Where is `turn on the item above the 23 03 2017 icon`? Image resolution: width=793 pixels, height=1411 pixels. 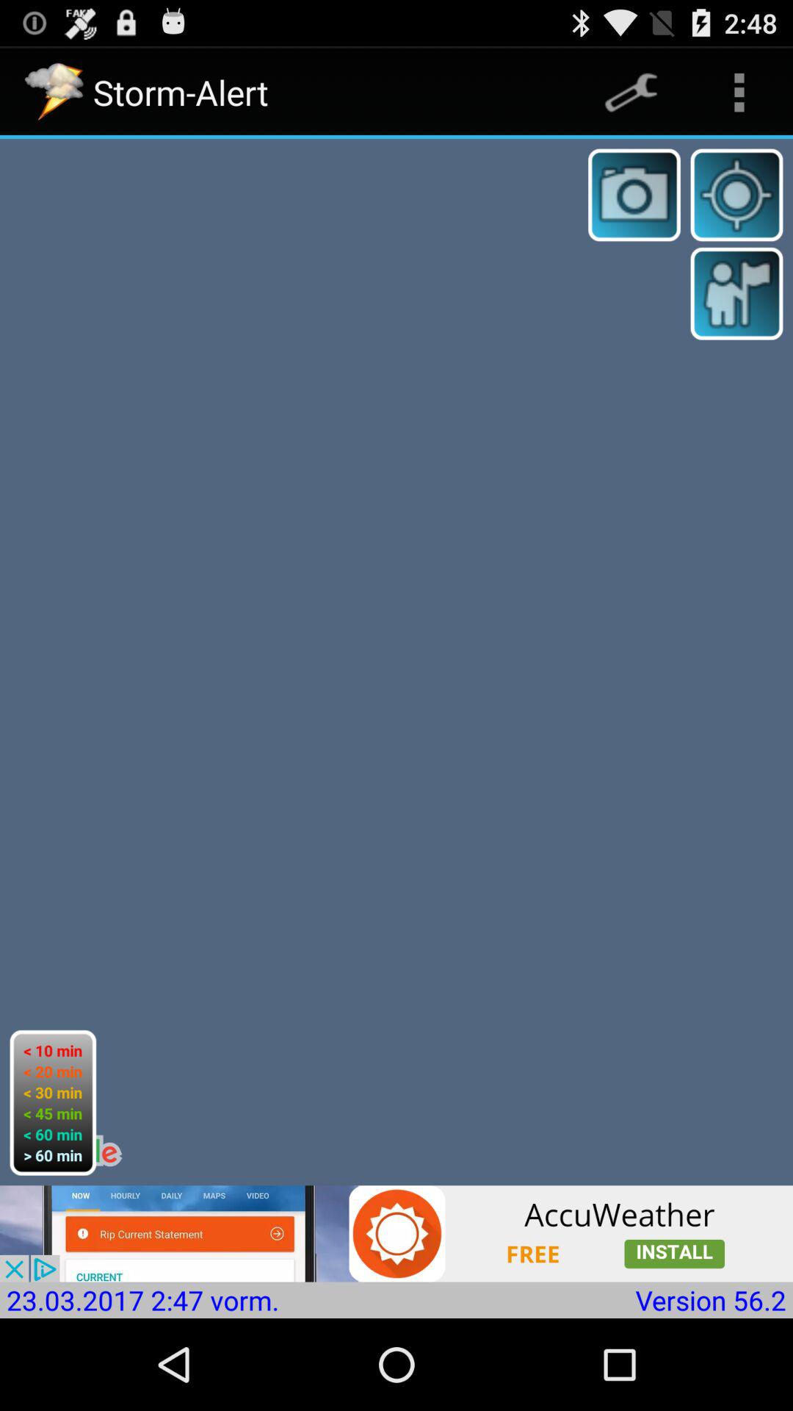
turn on the item above the 23 03 2017 icon is located at coordinates (396, 1233).